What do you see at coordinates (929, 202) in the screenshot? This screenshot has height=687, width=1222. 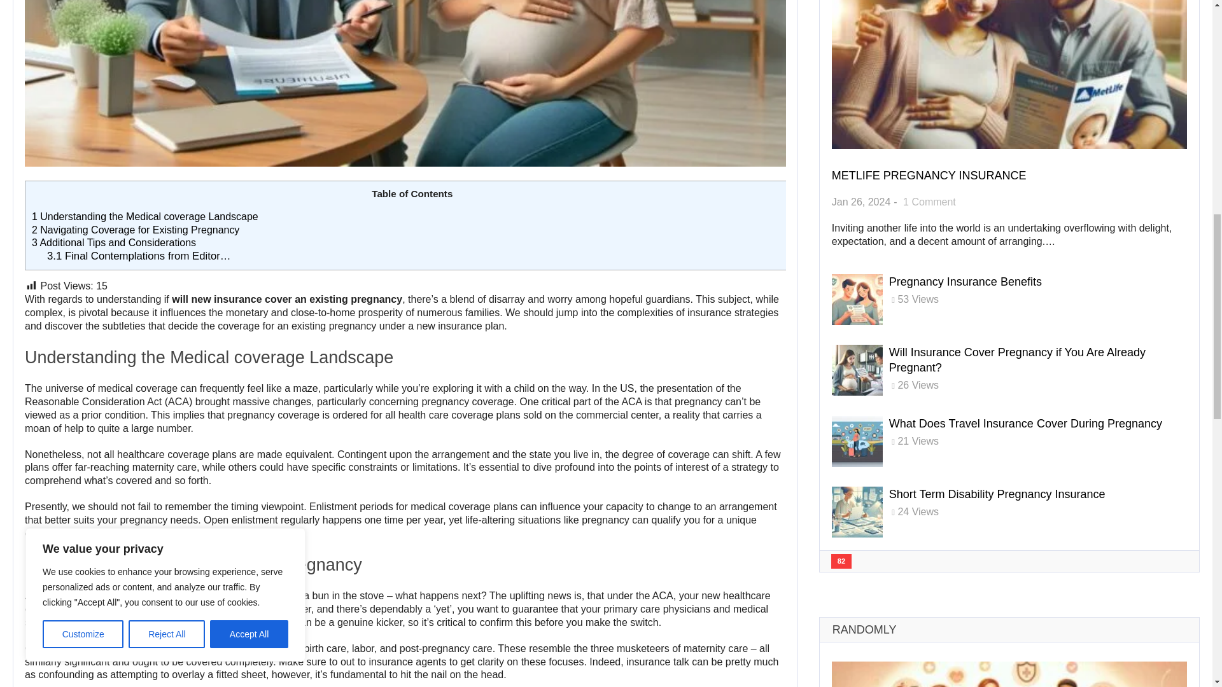 I see `1 Understanding the Medical coverage Landscape` at bounding box center [929, 202].